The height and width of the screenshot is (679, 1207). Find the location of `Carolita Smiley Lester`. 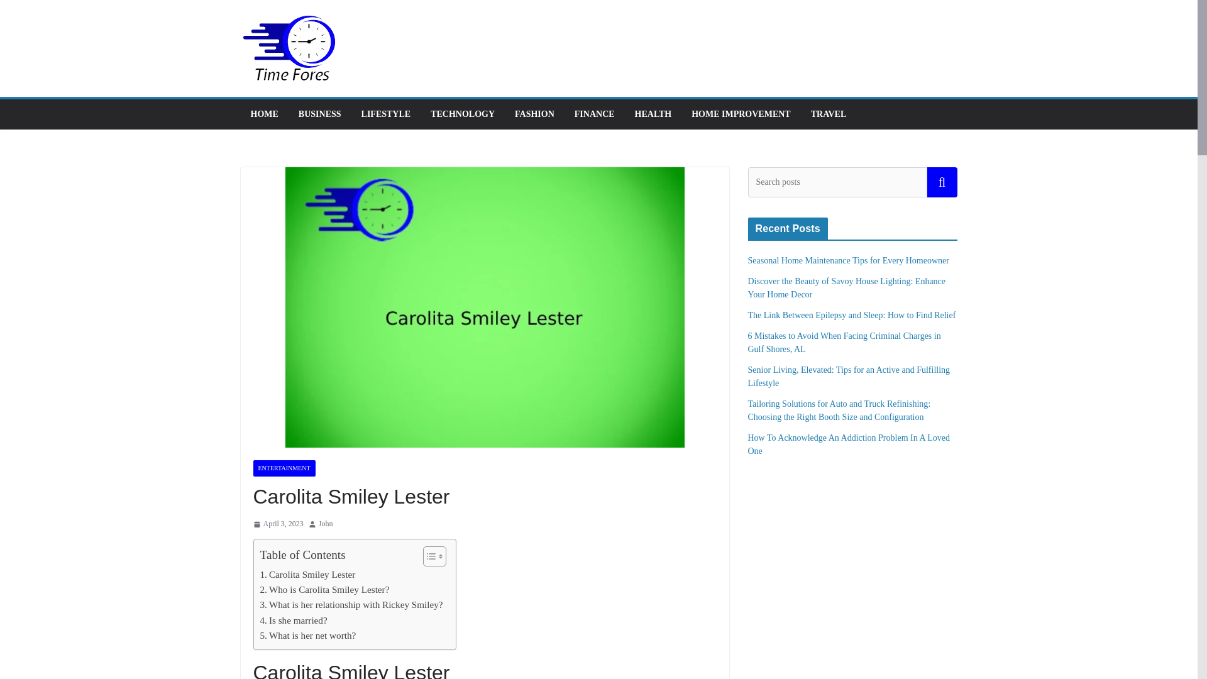

Carolita Smiley Lester is located at coordinates (308, 574).